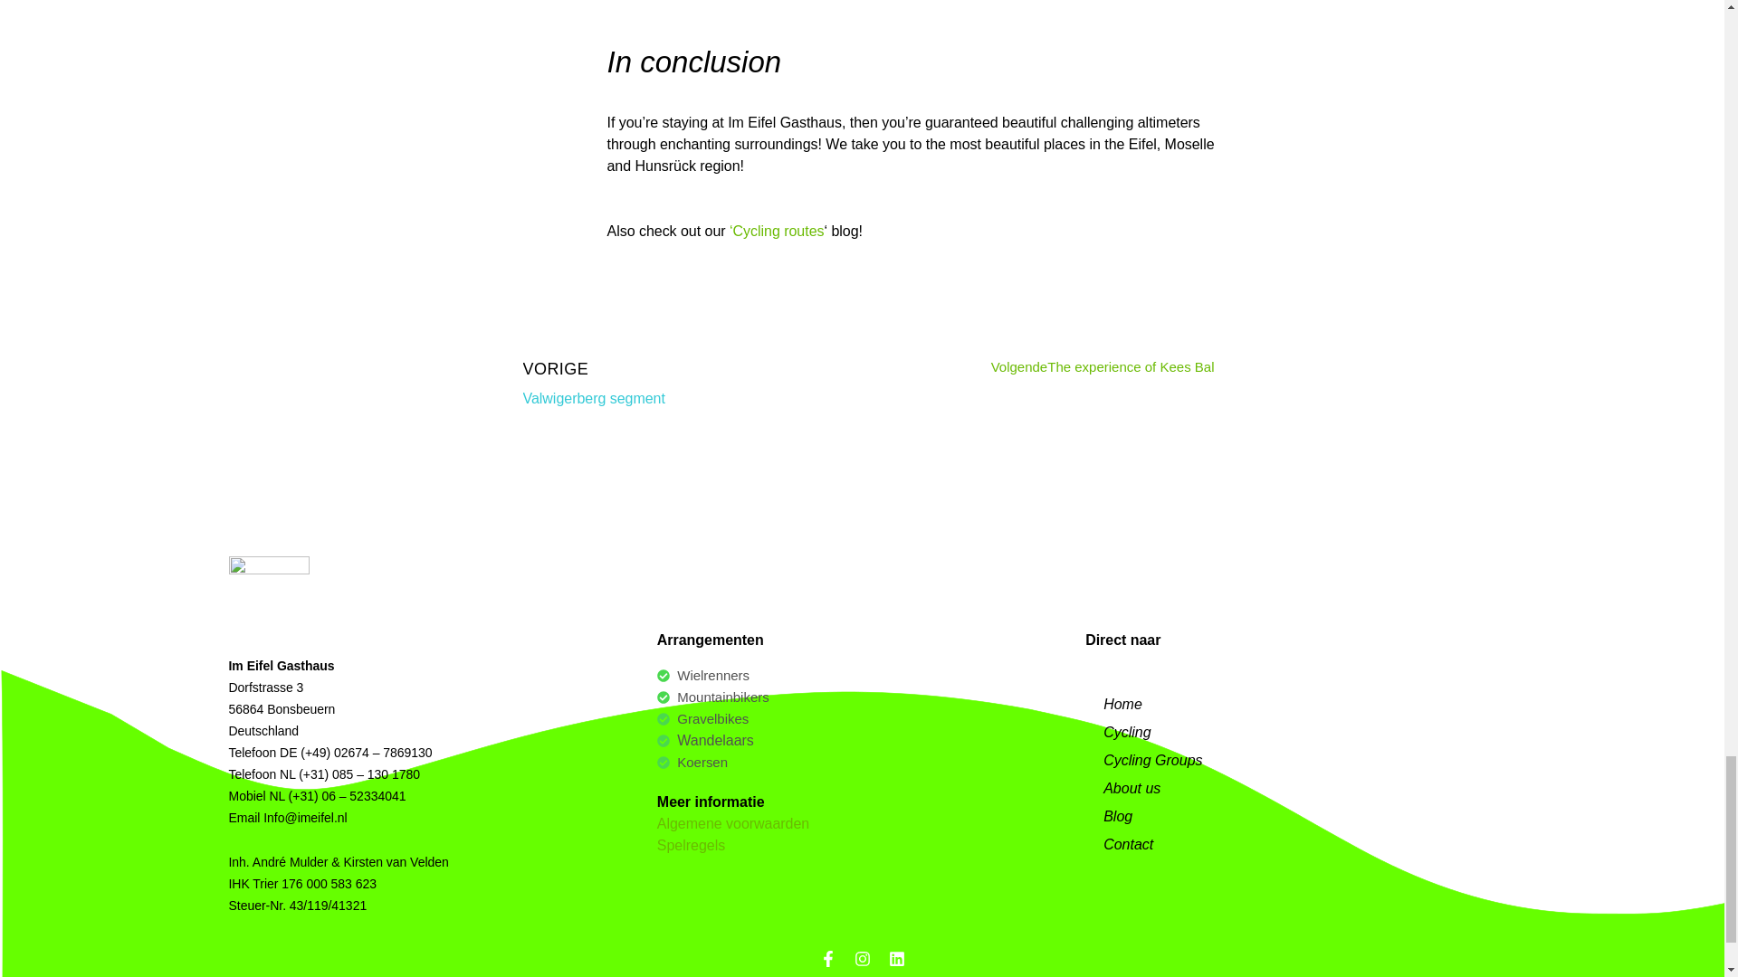 The height and width of the screenshot is (977, 1738). Describe the element at coordinates (685, 383) in the screenshot. I see `Algemene voorwaarden` at that location.